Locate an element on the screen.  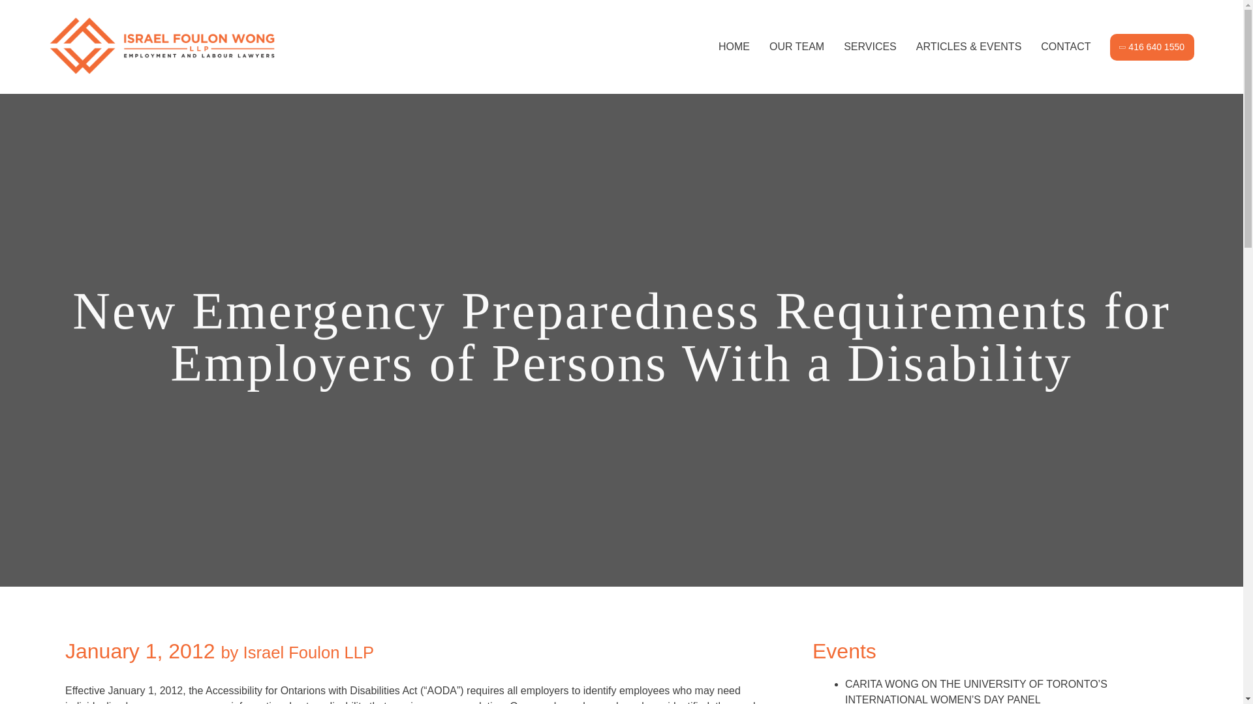
HOME is located at coordinates (734, 46).